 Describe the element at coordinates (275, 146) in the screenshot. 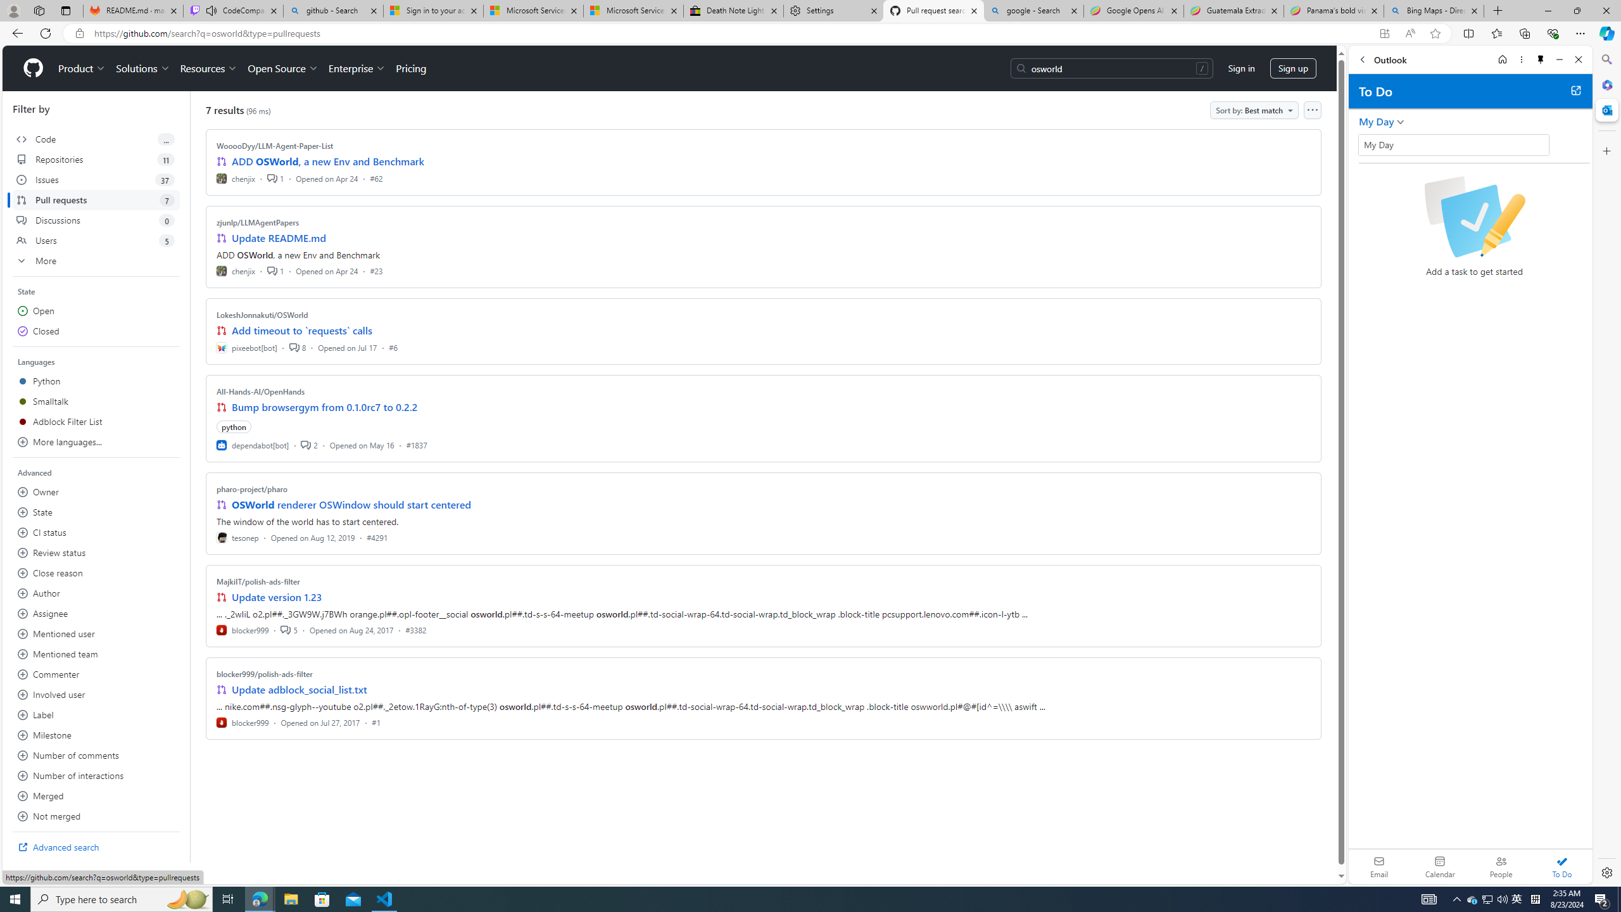

I see `WooooDyy/LLM-Agent-Paper-List` at that location.